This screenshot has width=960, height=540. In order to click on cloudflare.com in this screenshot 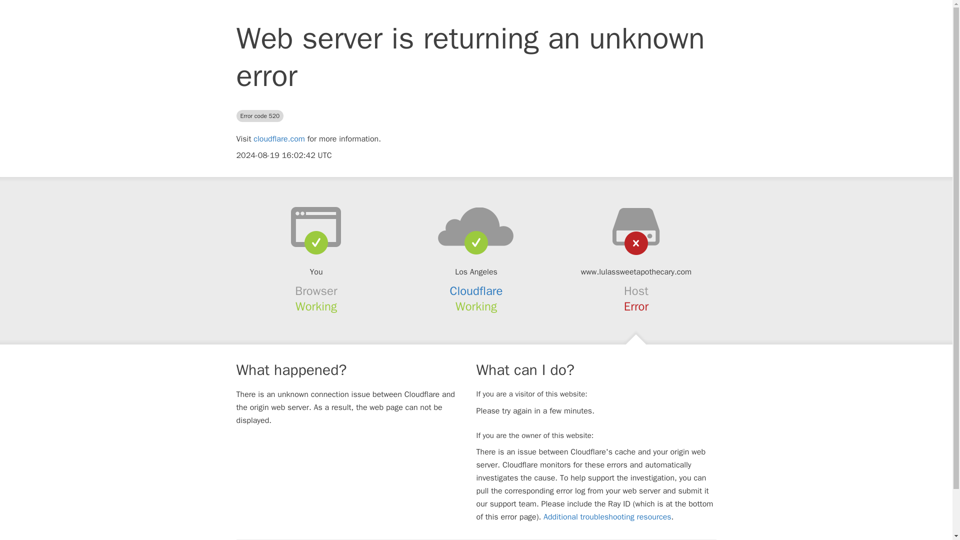, I will do `click(279, 139)`.